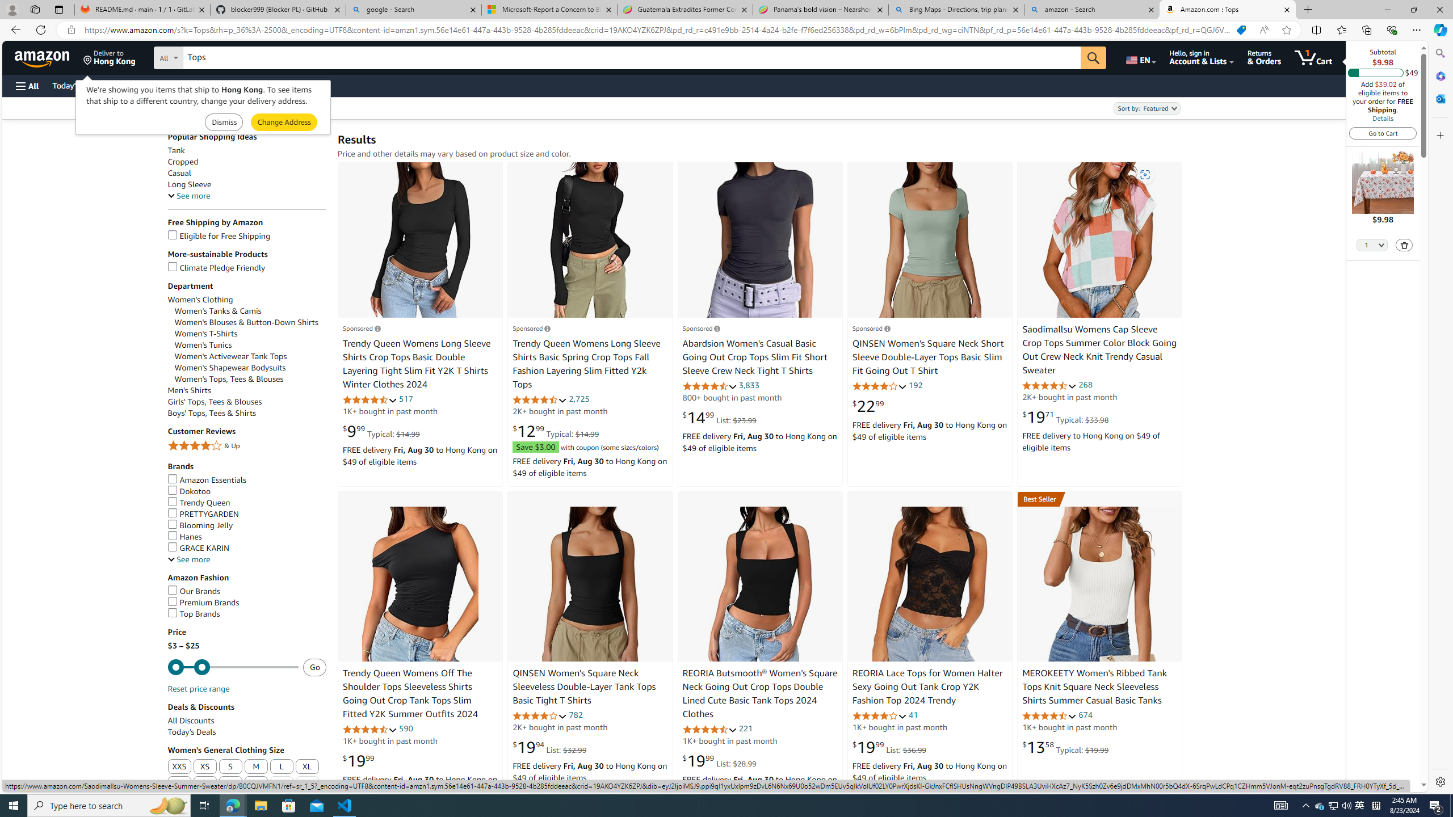 The width and height of the screenshot is (1453, 817). What do you see at coordinates (1049, 385) in the screenshot?
I see `4.4 out of 5 stars` at bounding box center [1049, 385].